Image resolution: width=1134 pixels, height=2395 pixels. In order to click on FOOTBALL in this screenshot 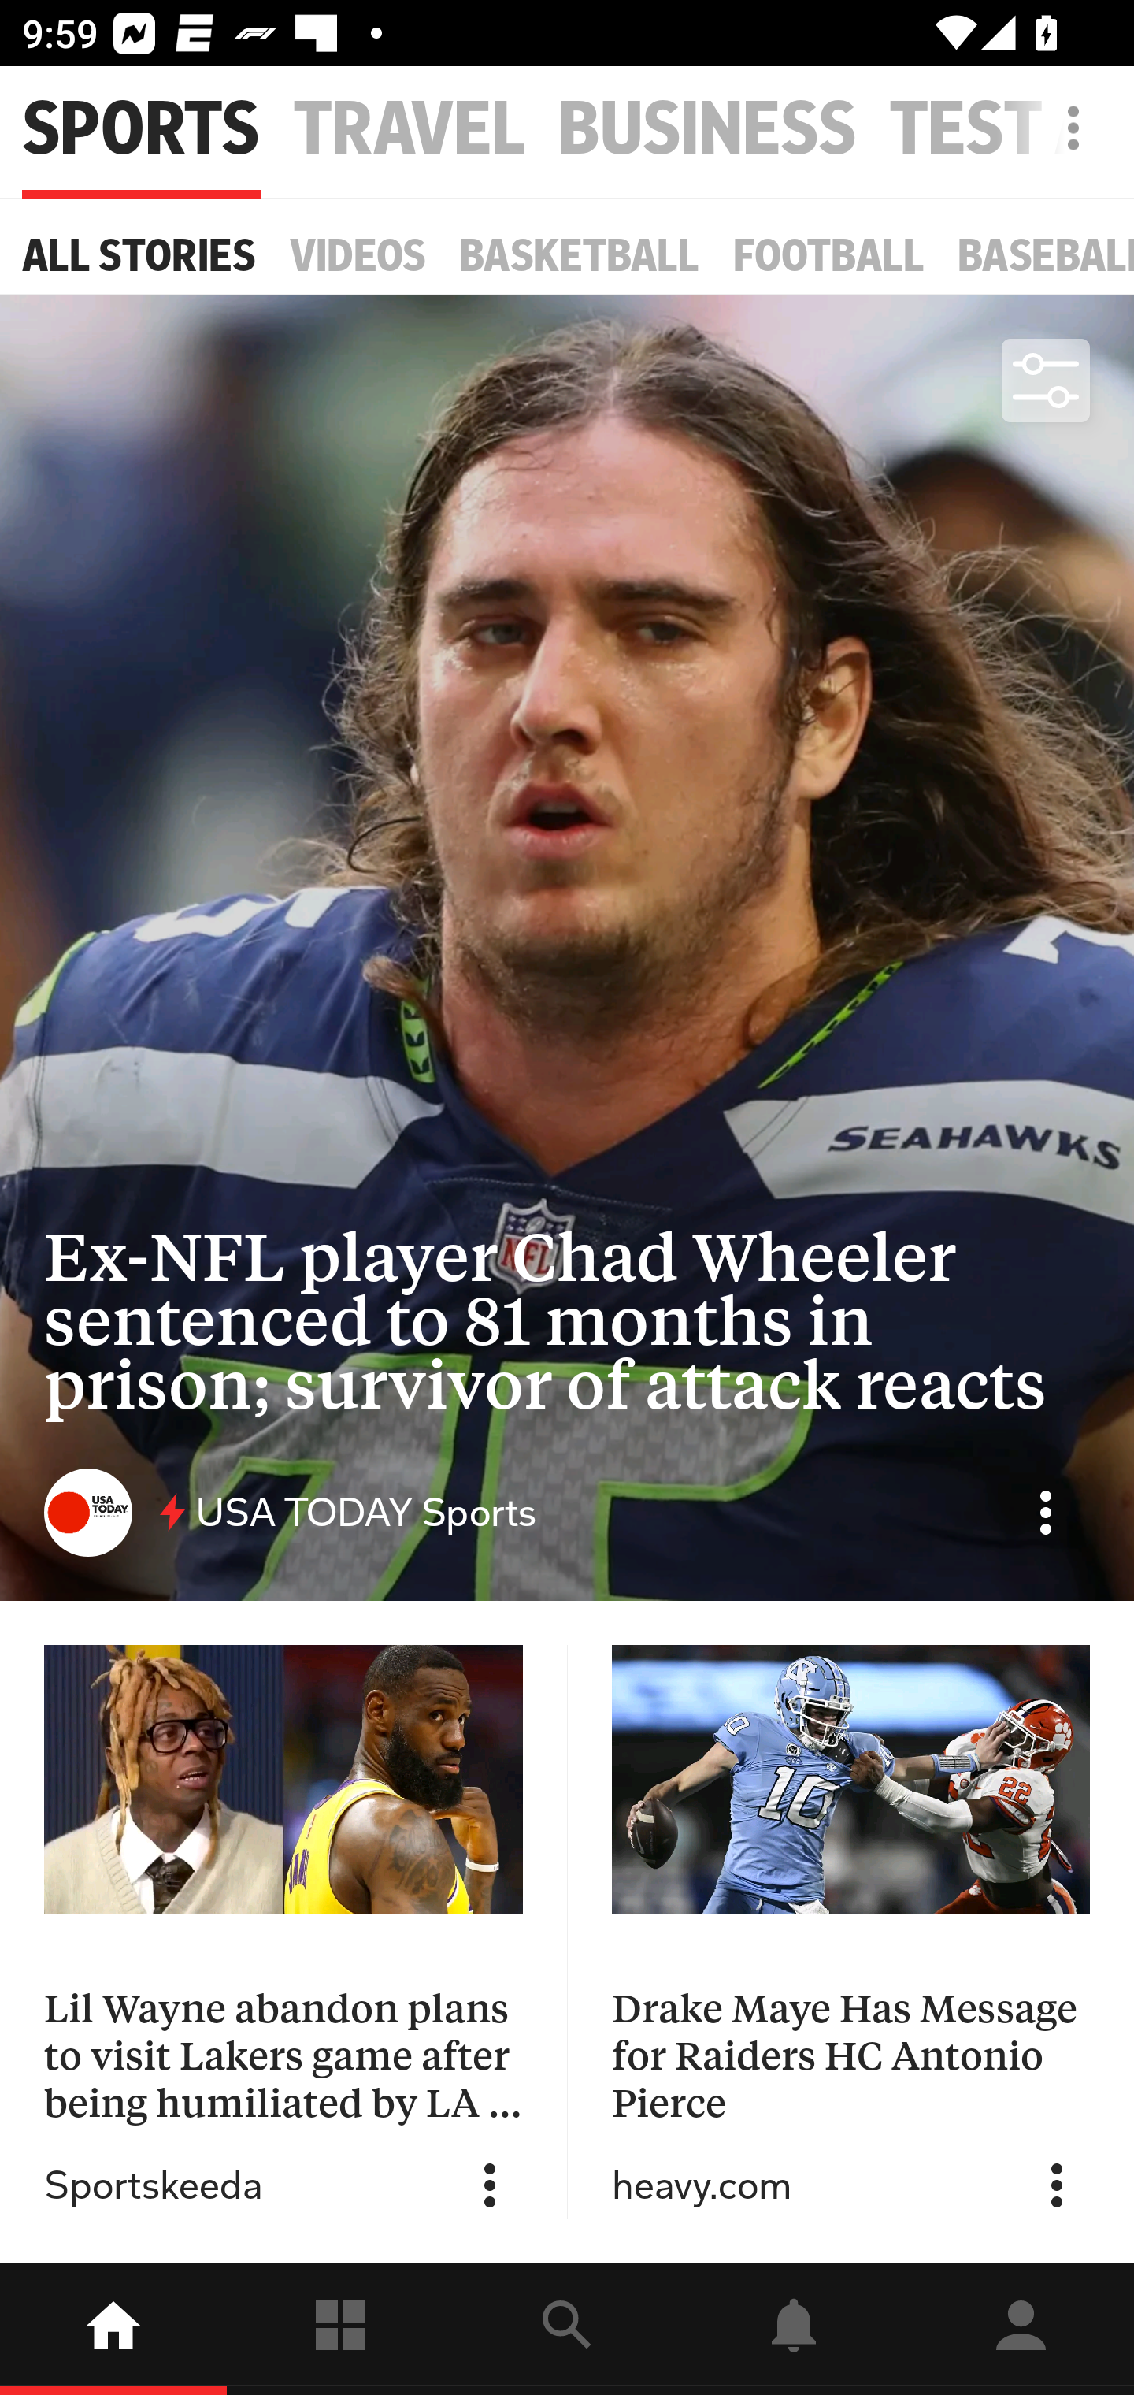, I will do `click(828, 254)`.